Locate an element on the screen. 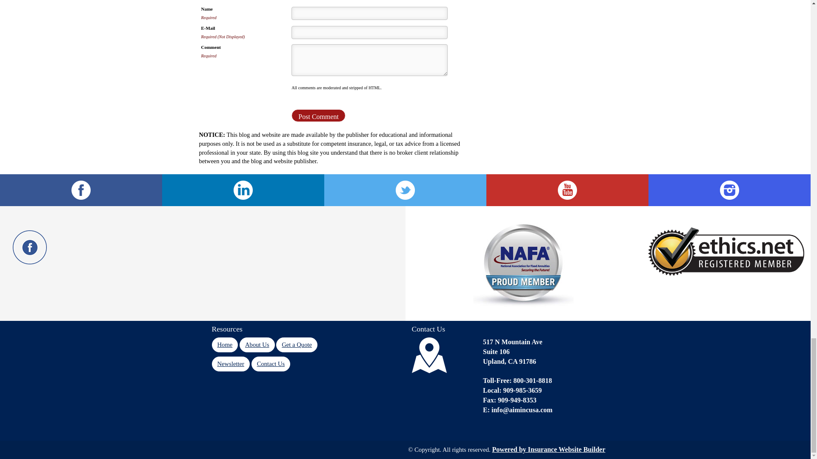  Post Comment is located at coordinates (318, 116).